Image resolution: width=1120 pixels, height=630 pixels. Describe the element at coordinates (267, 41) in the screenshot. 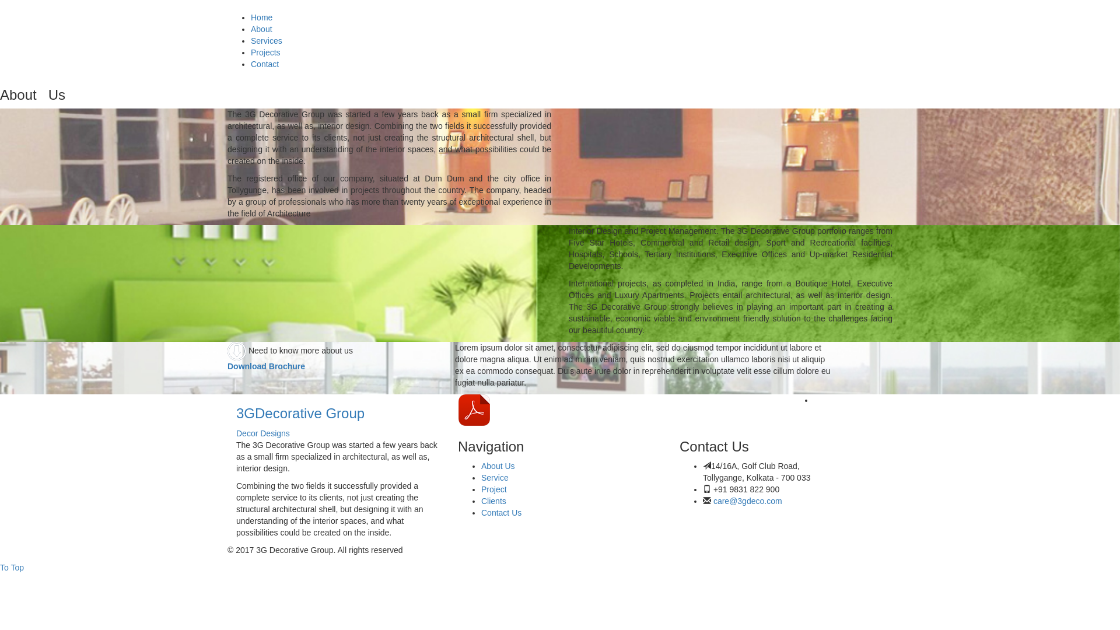

I see `Services` at that location.